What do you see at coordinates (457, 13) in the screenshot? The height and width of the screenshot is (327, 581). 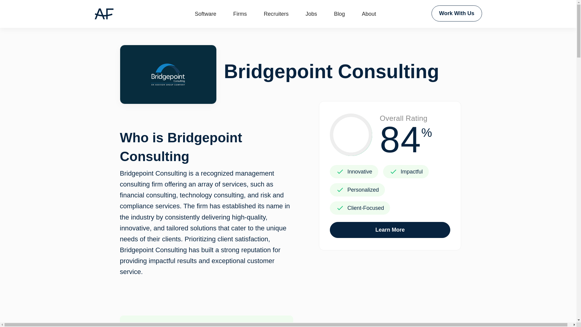 I see `Work With Us` at bounding box center [457, 13].